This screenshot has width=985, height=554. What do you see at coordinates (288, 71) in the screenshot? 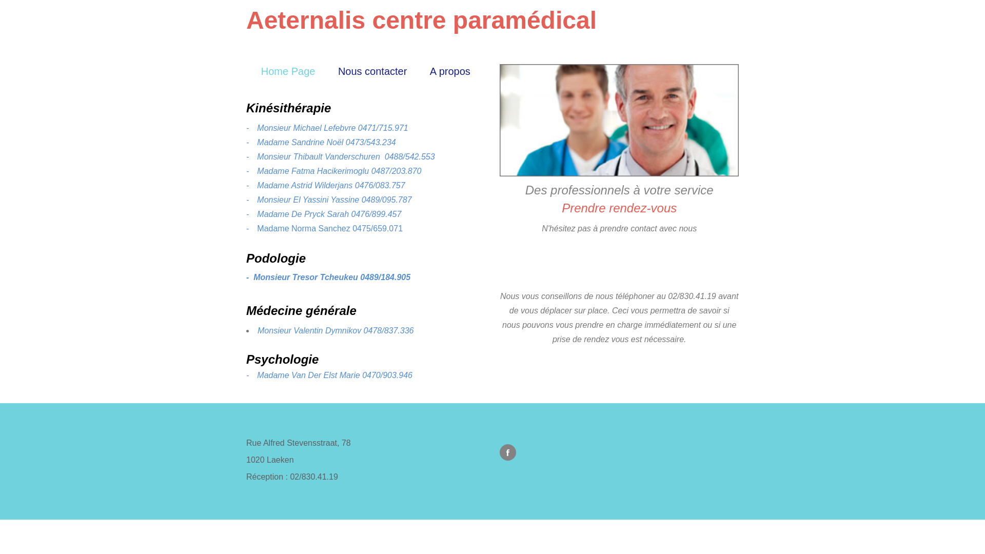
I see `Home Page` at bounding box center [288, 71].